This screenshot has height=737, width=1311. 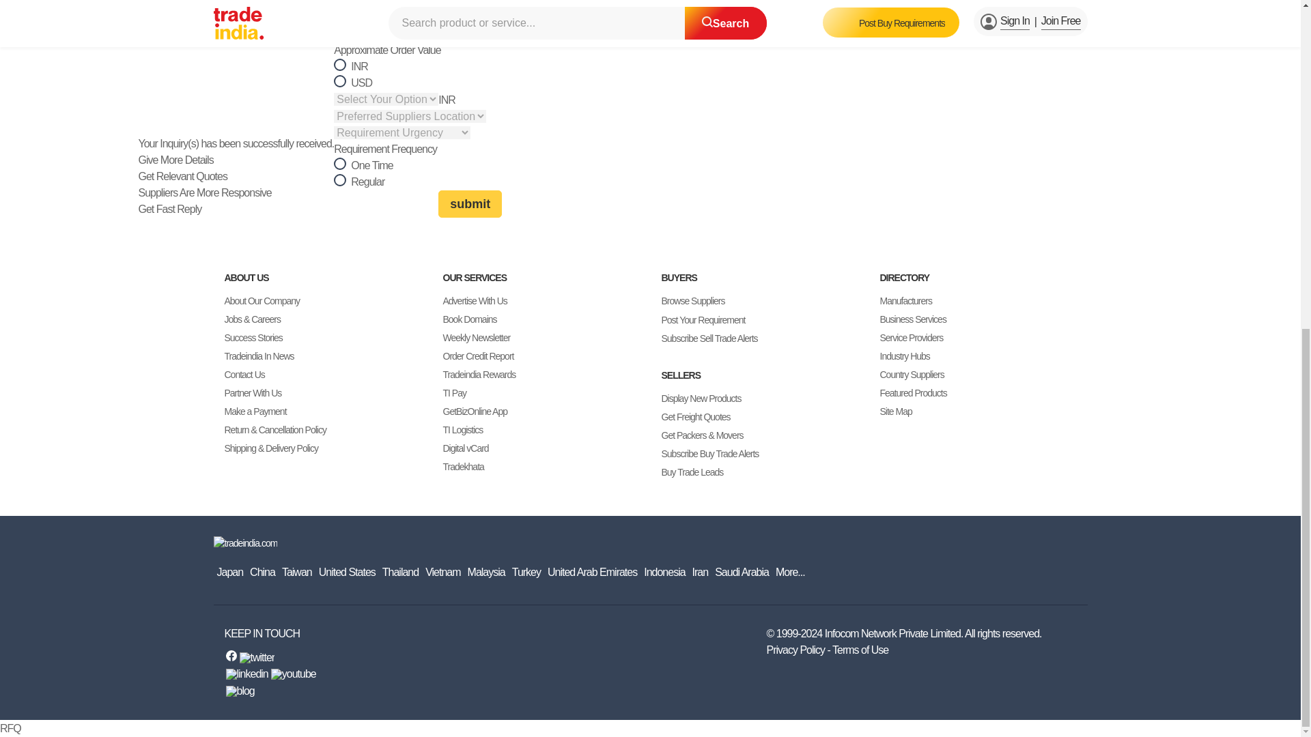 What do you see at coordinates (256, 658) in the screenshot?
I see `Twitter` at bounding box center [256, 658].